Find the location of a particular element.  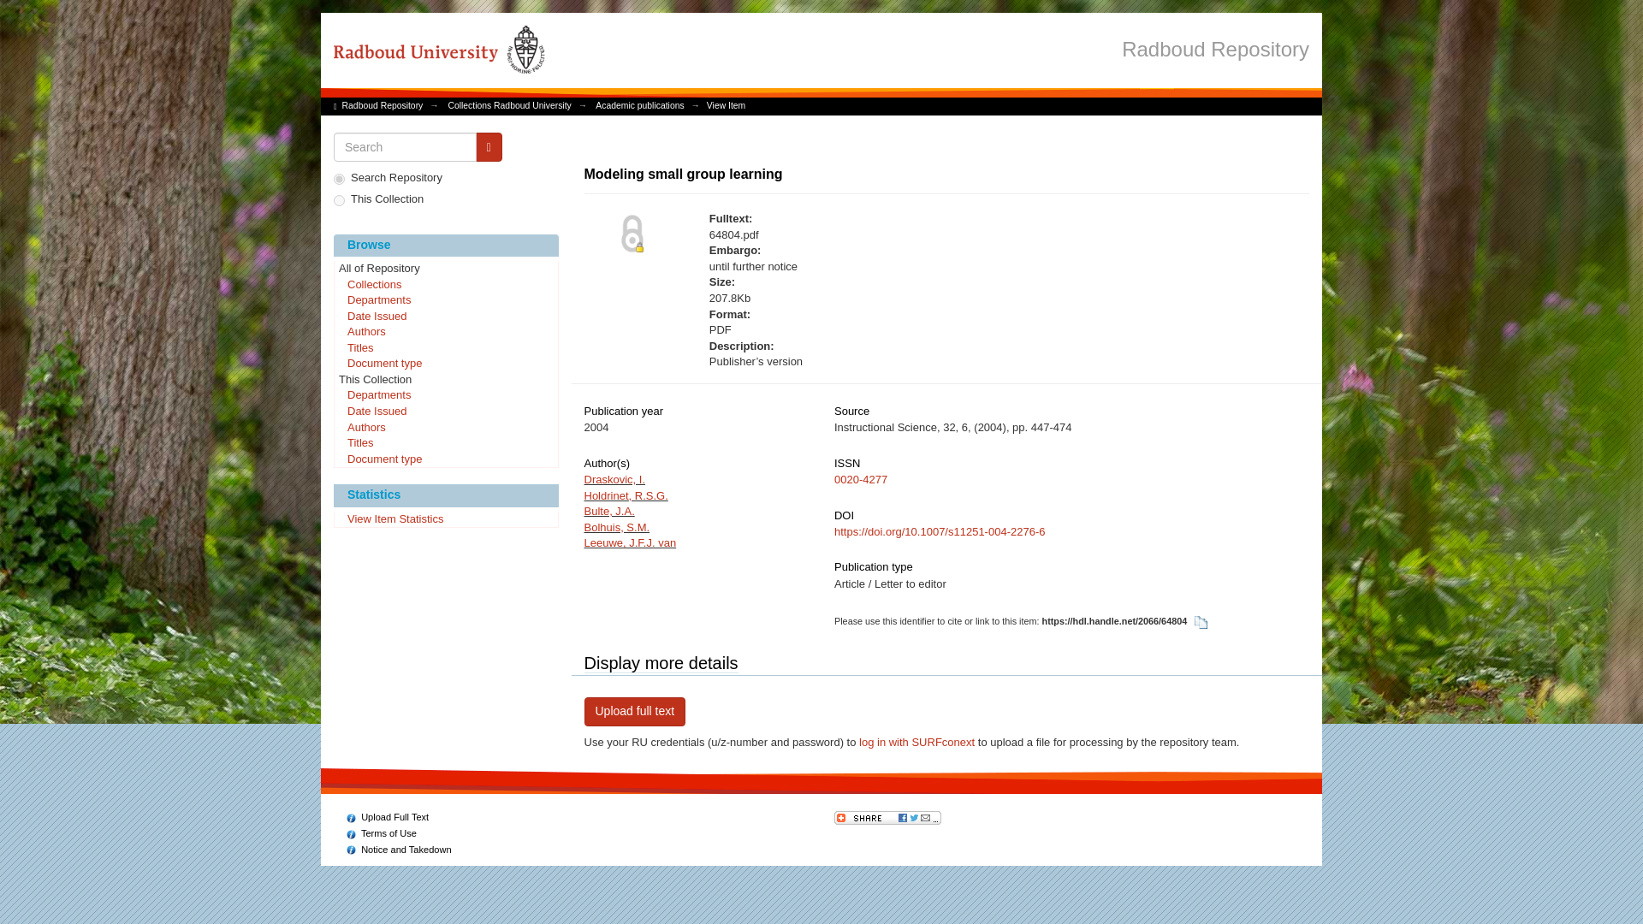

Holdrinet, R.S.G. is located at coordinates (625, 496).